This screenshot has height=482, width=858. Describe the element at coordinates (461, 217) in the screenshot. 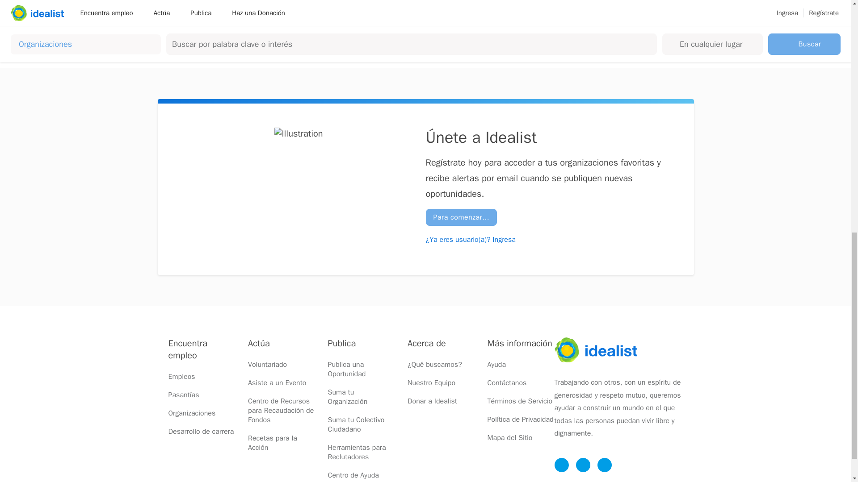

I see `Para comenzar...` at that location.